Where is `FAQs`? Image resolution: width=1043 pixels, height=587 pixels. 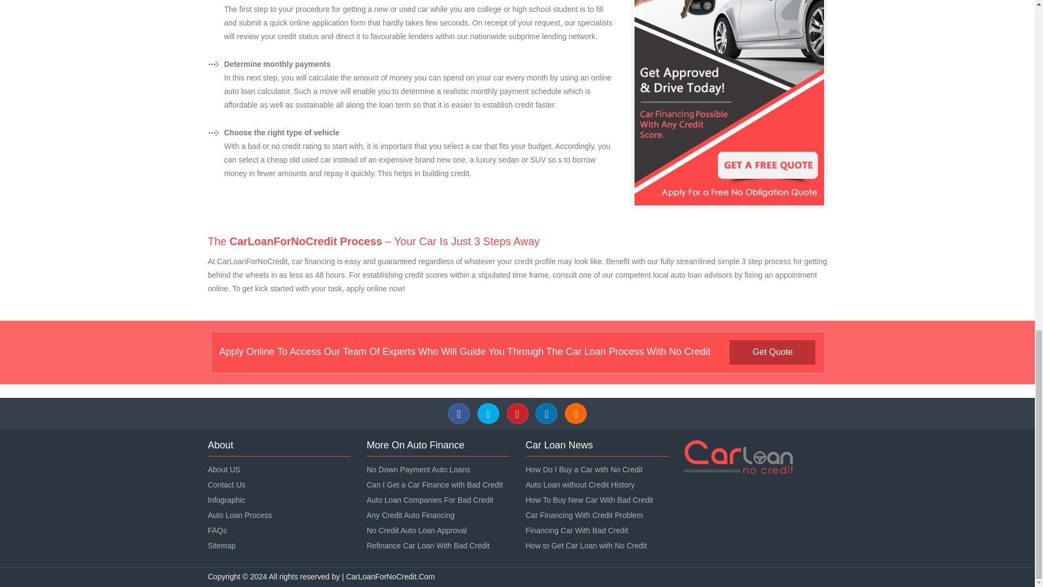
FAQs is located at coordinates (217, 530).